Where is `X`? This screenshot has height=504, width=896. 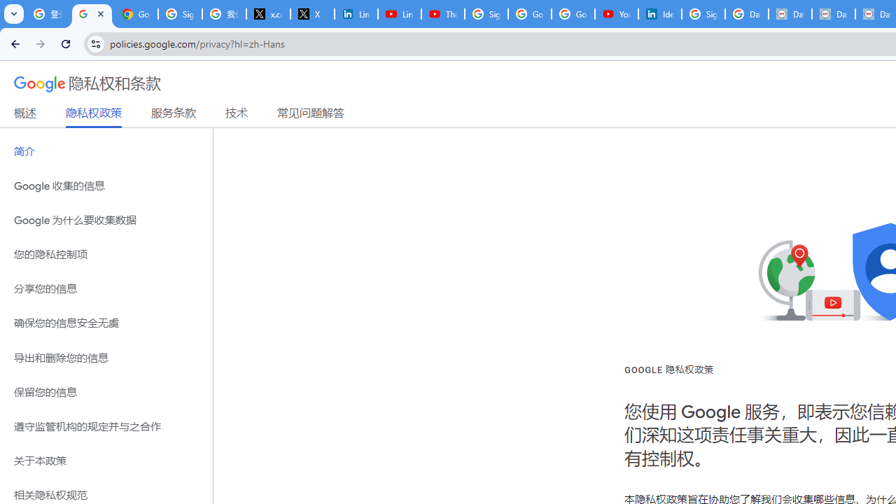
X is located at coordinates (312, 14).